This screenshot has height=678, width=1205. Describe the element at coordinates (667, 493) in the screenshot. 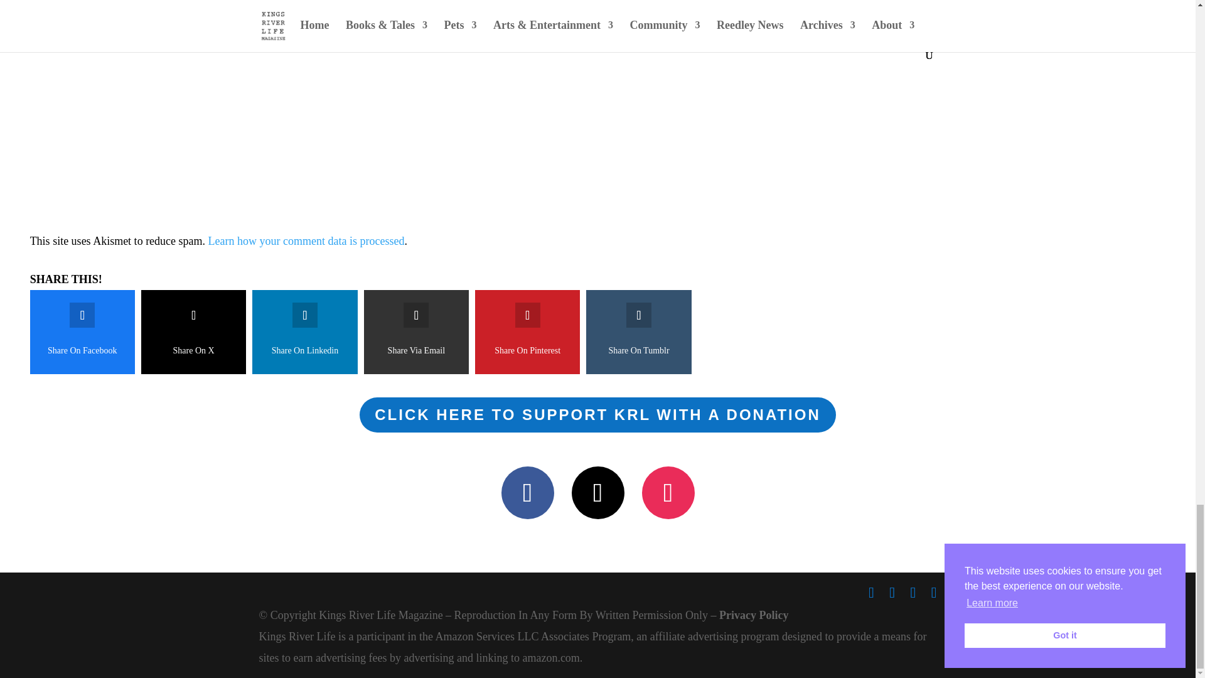

I see `Follow on Instagram` at that location.